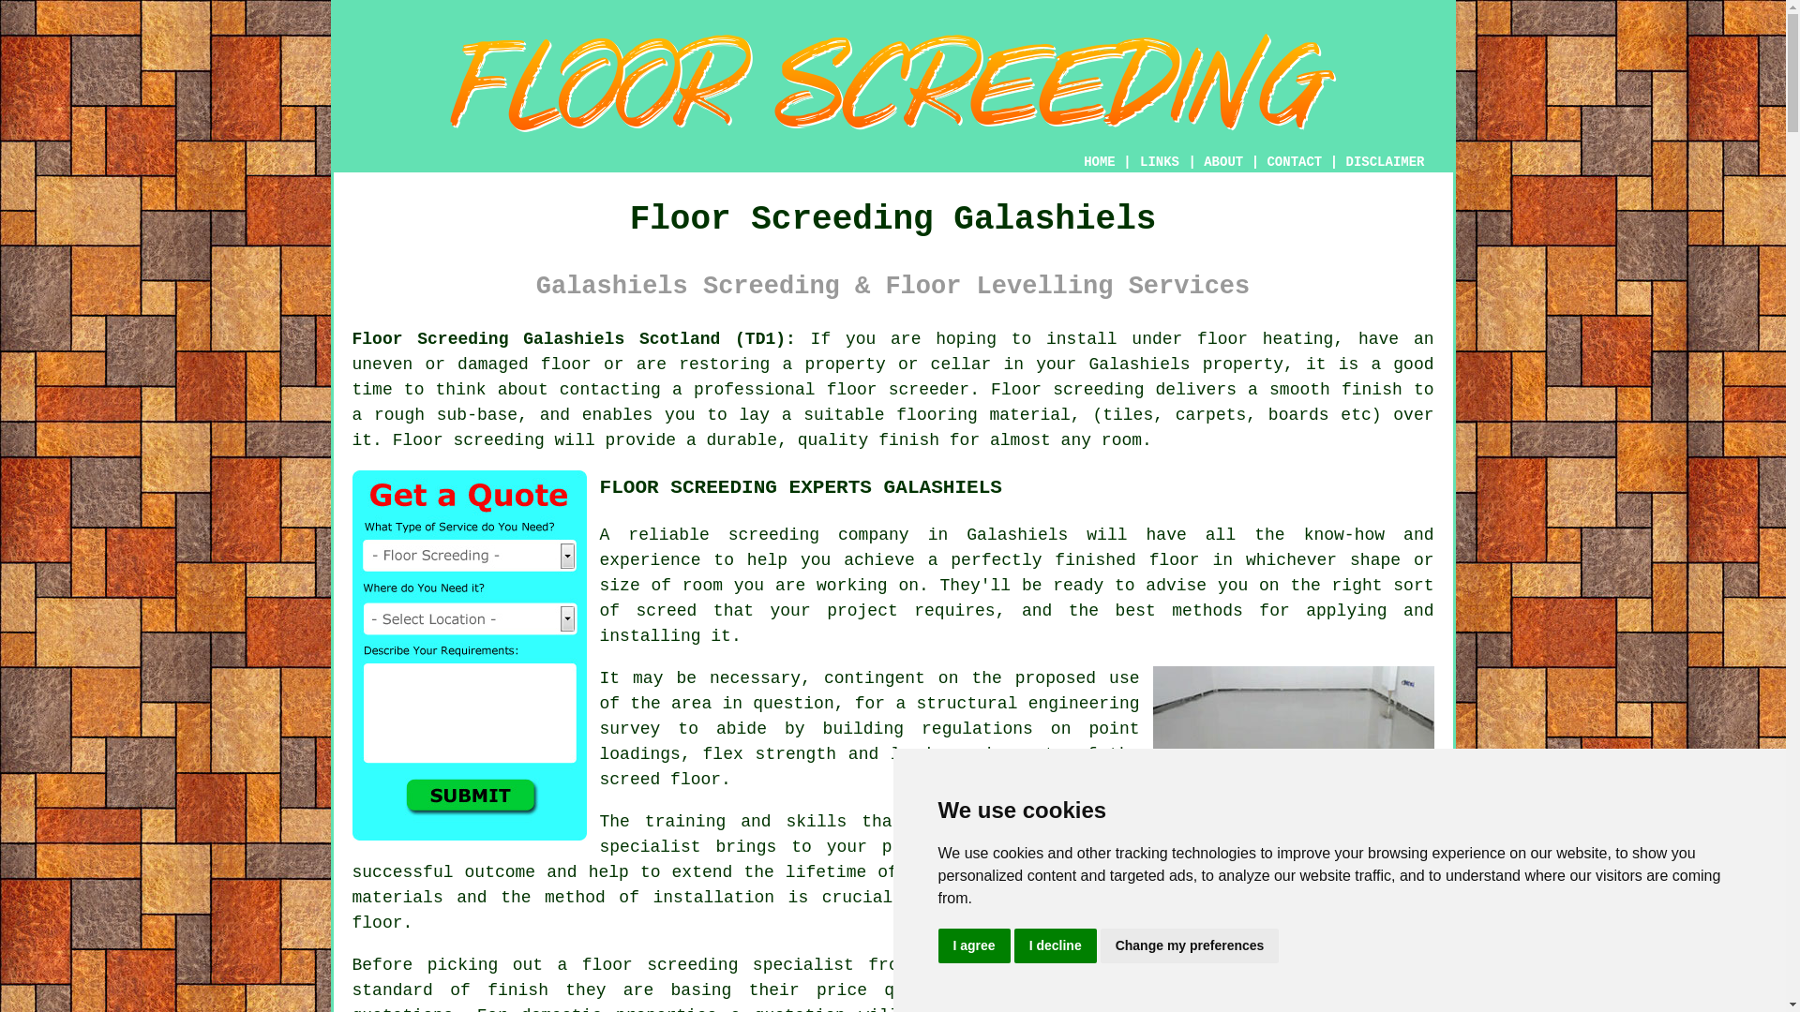 This screenshot has height=1012, width=1800. What do you see at coordinates (1190, 946) in the screenshot?
I see `Change my preferences` at bounding box center [1190, 946].